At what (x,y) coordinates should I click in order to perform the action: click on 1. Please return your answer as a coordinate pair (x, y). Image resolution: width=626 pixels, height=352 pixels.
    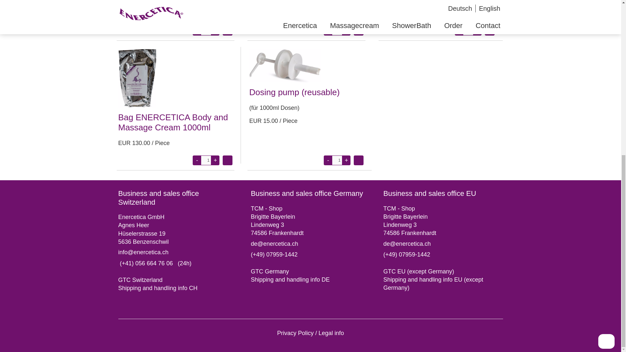
    Looking at the image, I should click on (337, 31).